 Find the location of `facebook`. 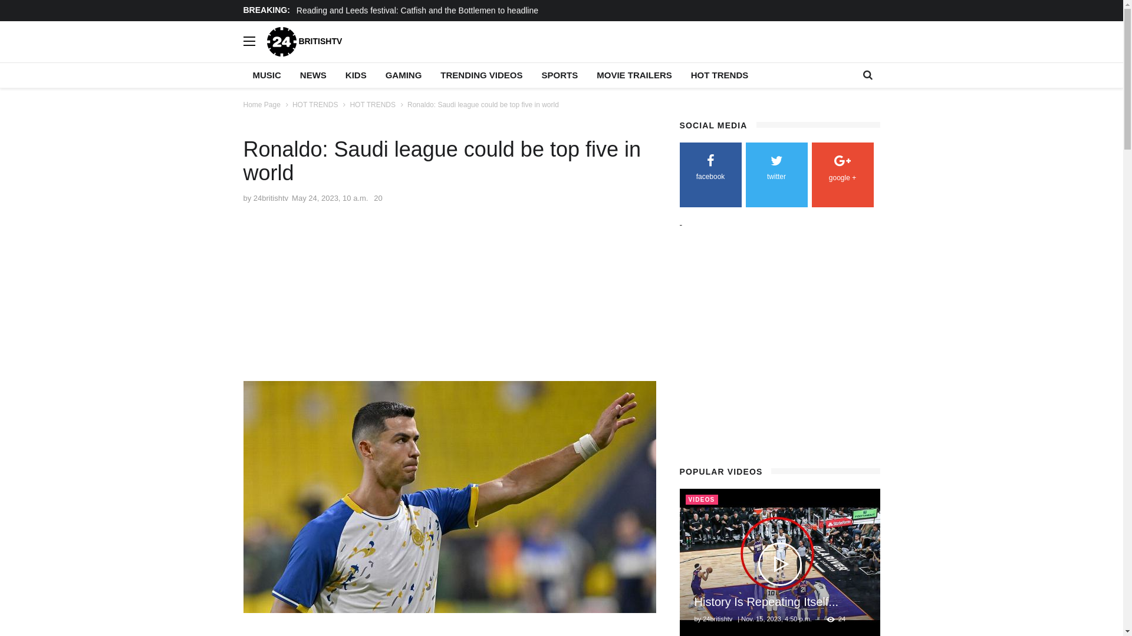

facebook is located at coordinates (710, 170).